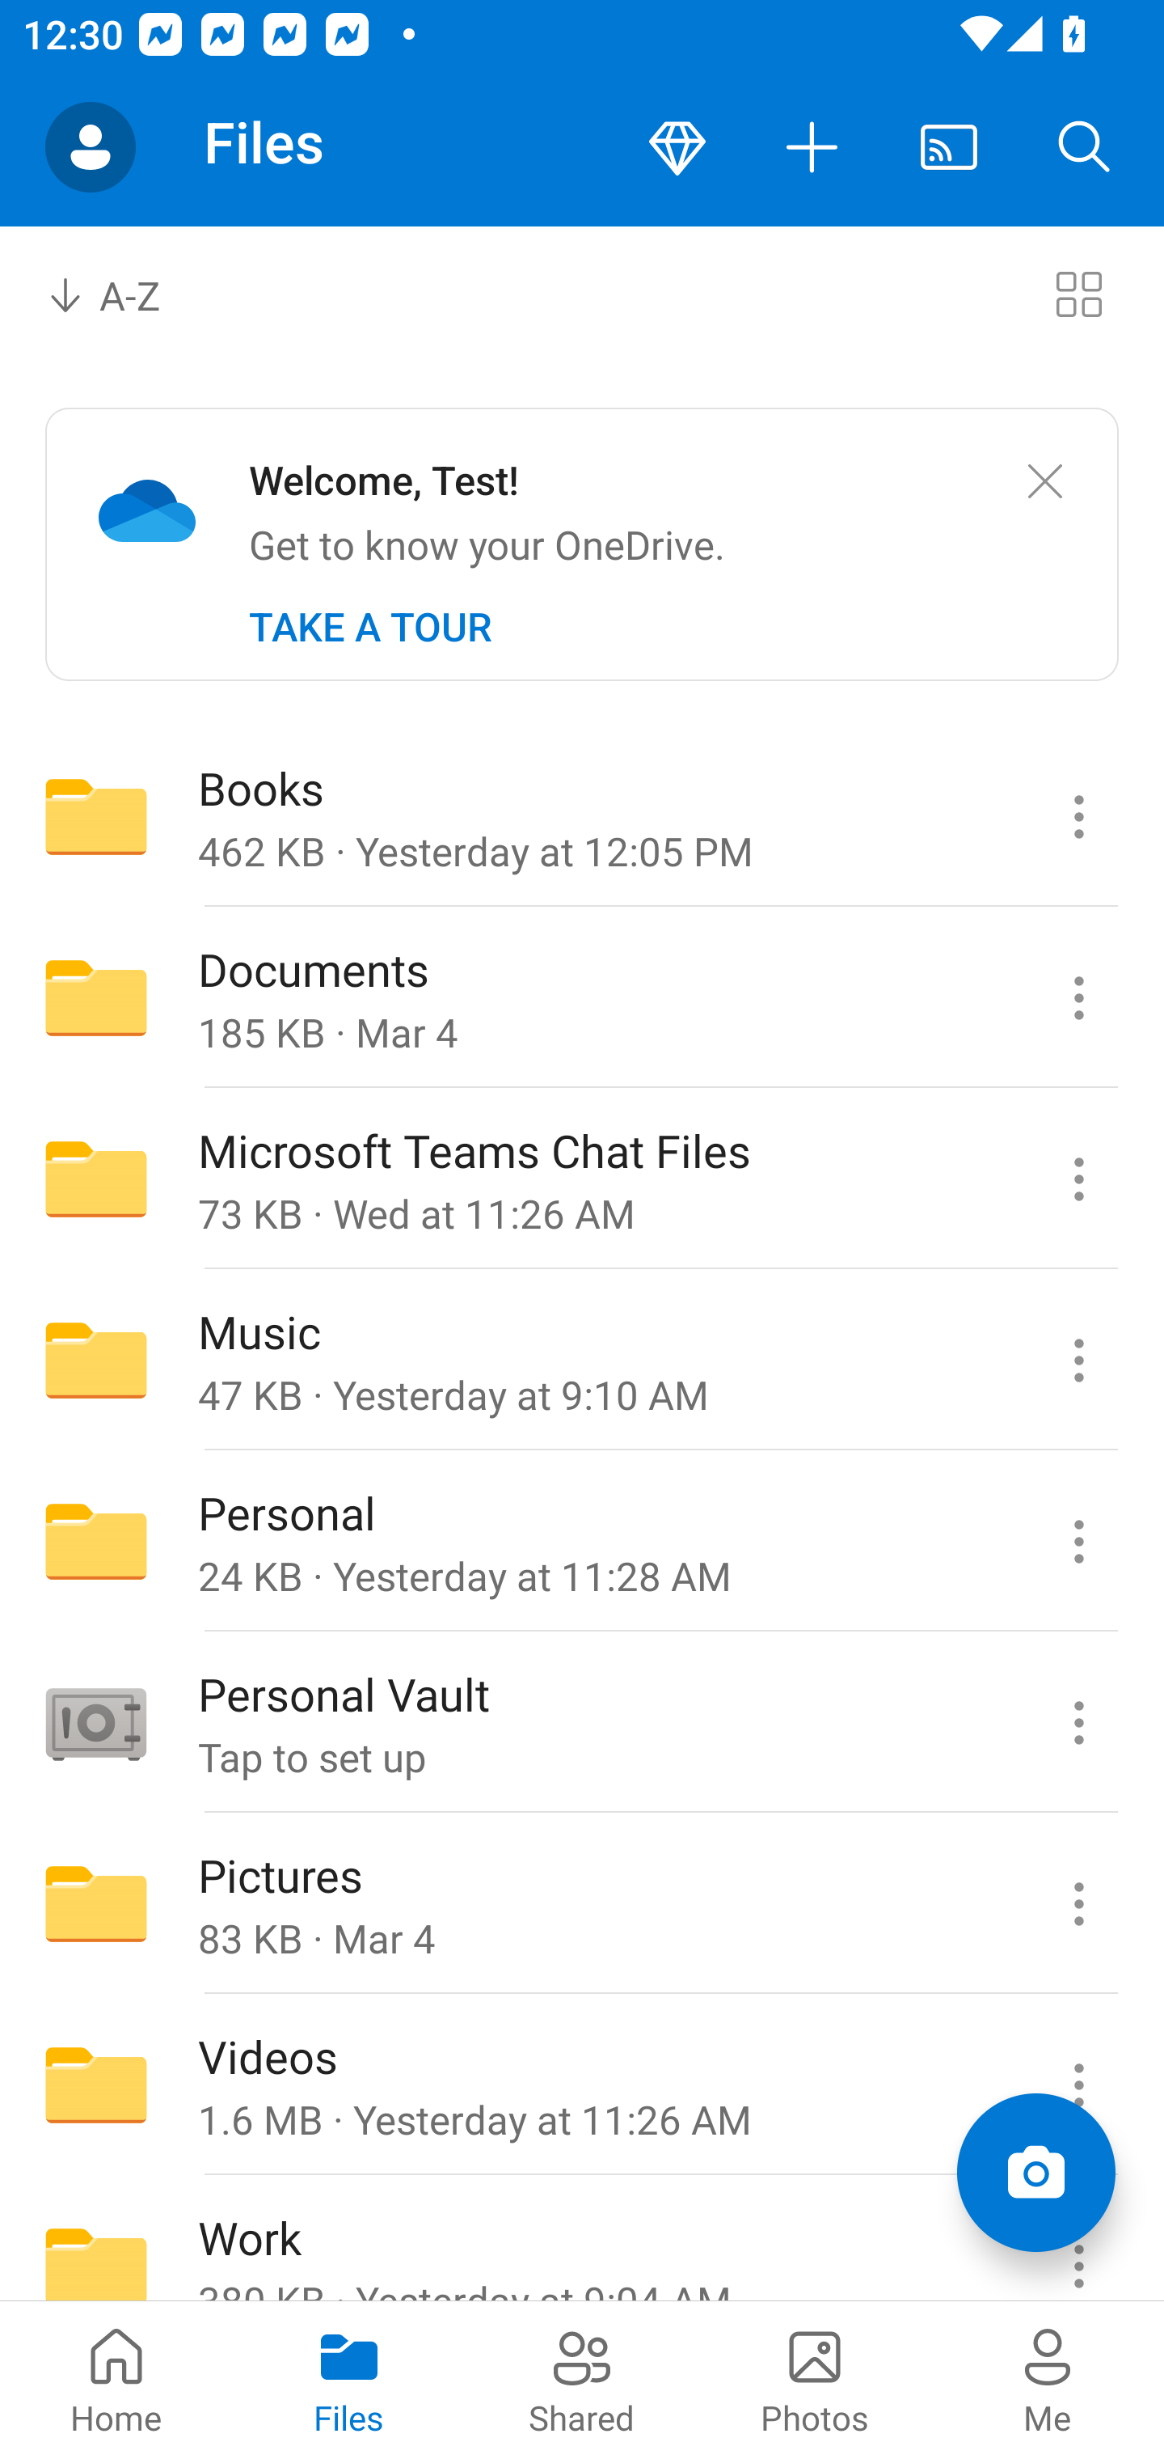 The height and width of the screenshot is (2459, 1164). What do you see at coordinates (116, 2380) in the screenshot?
I see `Home pivot Home` at bounding box center [116, 2380].